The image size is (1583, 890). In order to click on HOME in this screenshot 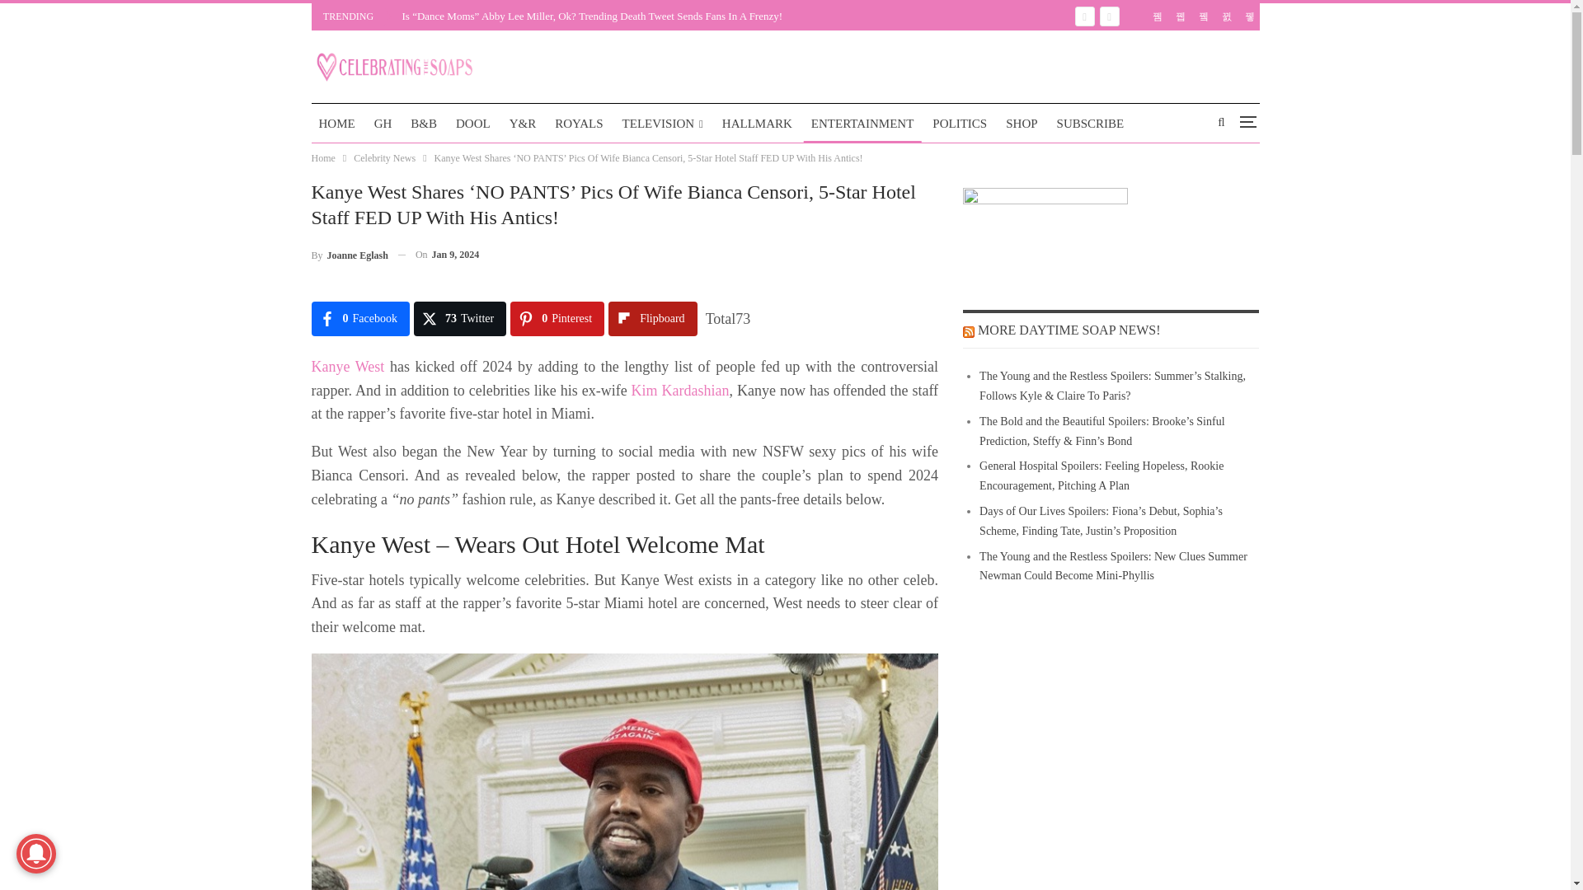, I will do `click(336, 124)`.